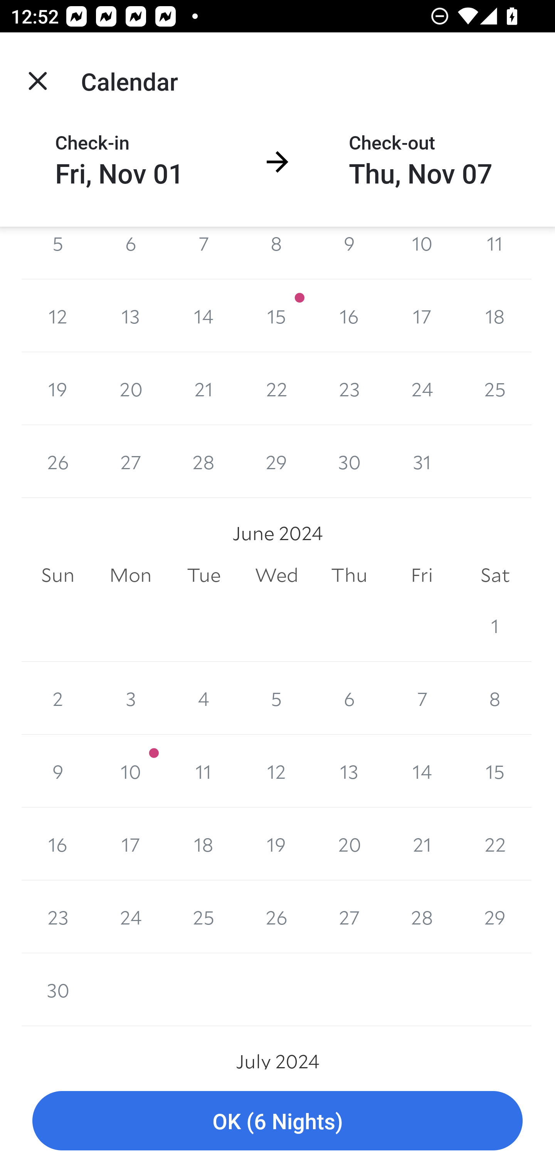 The height and width of the screenshot is (1172, 555). What do you see at coordinates (422, 844) in the screenshot?
I see `21 21 June 2024` at bounding box center [422, 844].